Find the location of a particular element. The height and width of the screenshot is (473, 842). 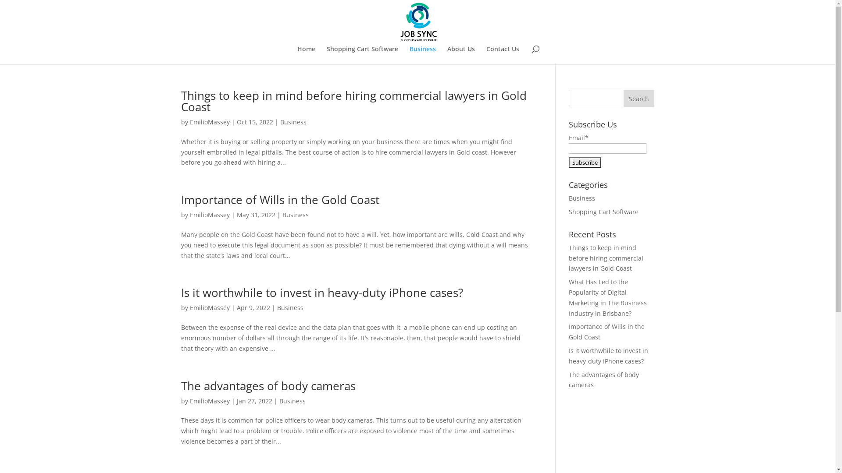

About Us is located at coordinates (461, 55).